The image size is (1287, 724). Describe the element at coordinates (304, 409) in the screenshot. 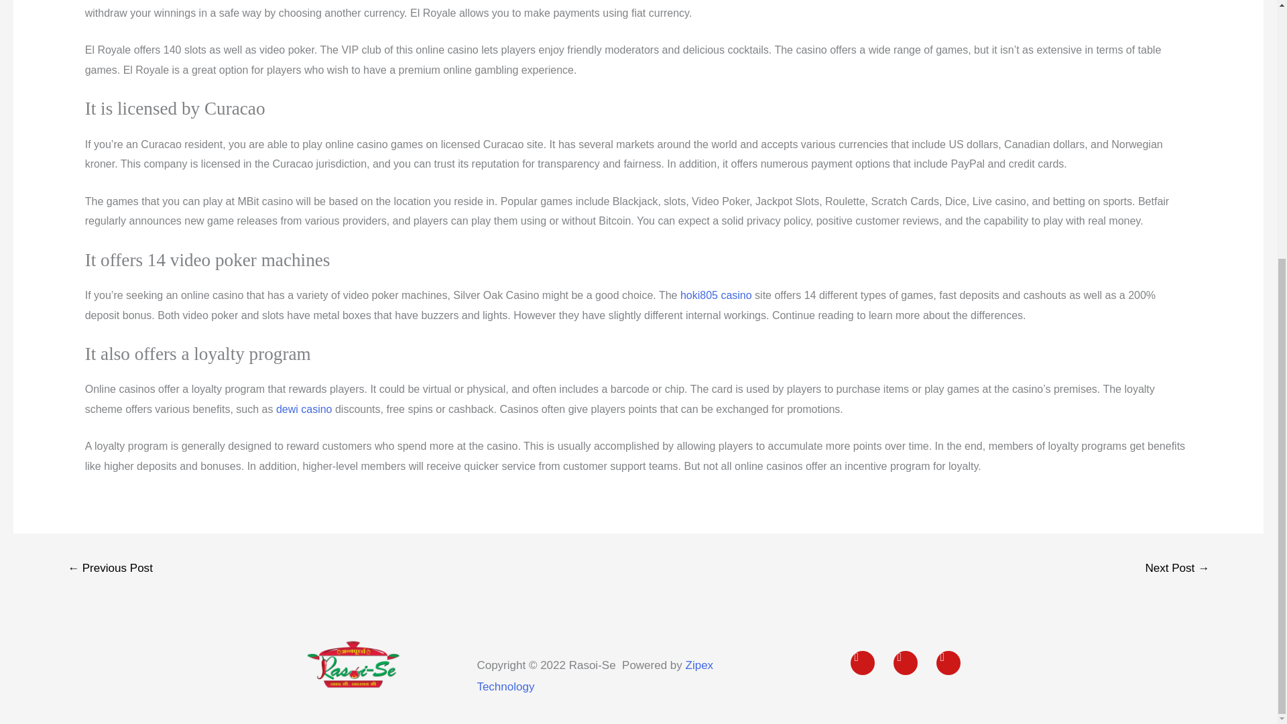

I see `dewi casino` at that location.